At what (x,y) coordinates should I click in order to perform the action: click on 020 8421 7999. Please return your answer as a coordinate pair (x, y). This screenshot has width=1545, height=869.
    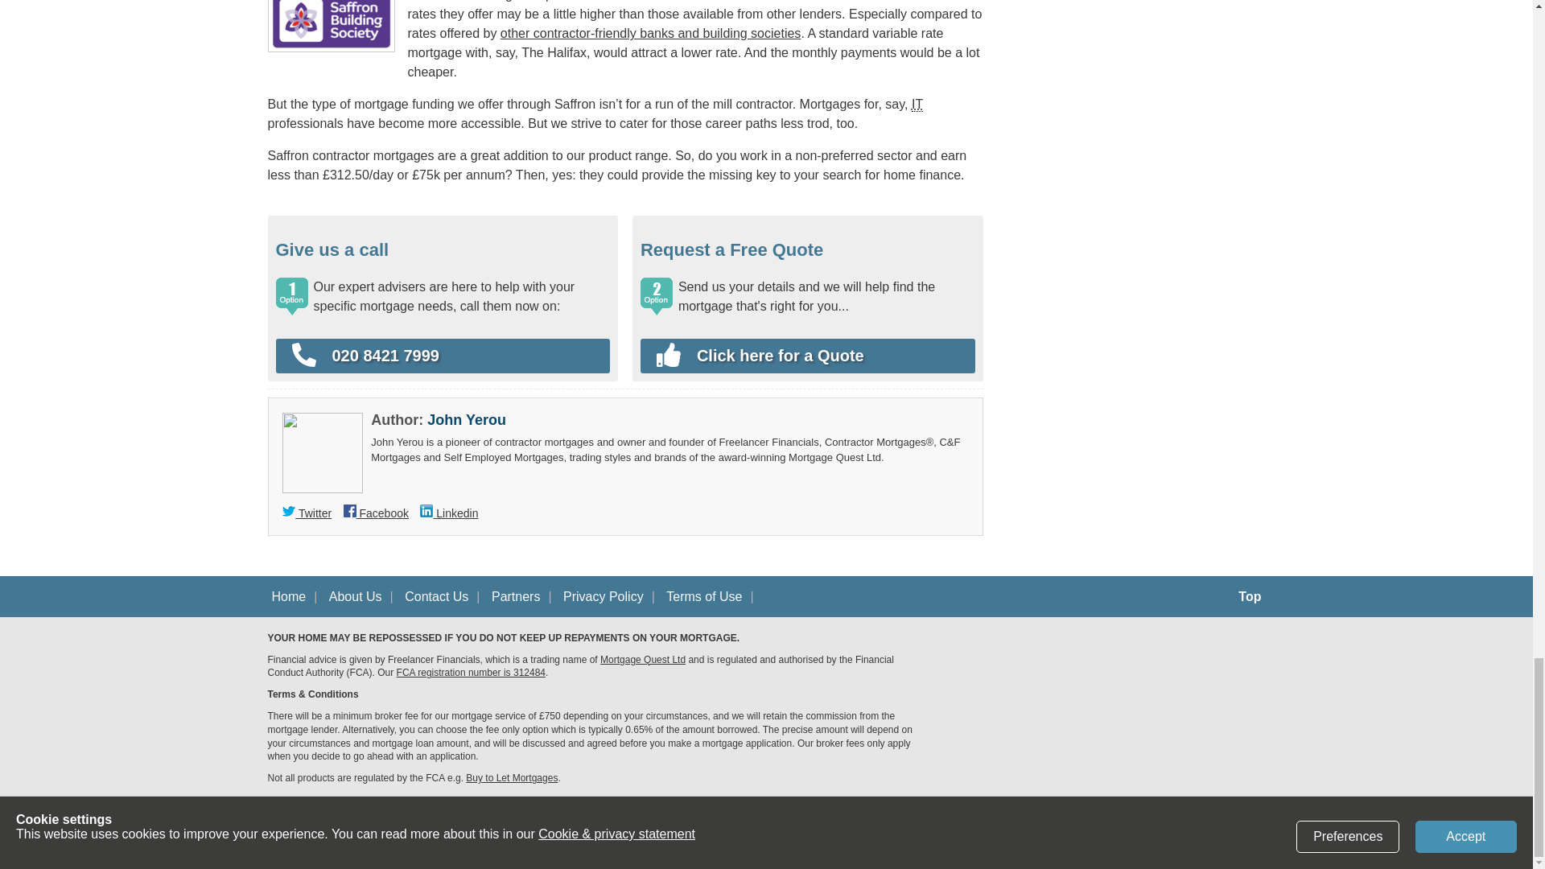
    Looking at the image, I should click on (443, 356).